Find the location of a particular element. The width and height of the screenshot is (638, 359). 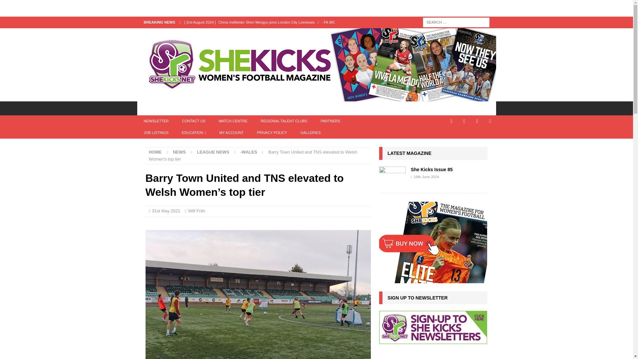

PARTNERS is located at coordinates (330, 121).